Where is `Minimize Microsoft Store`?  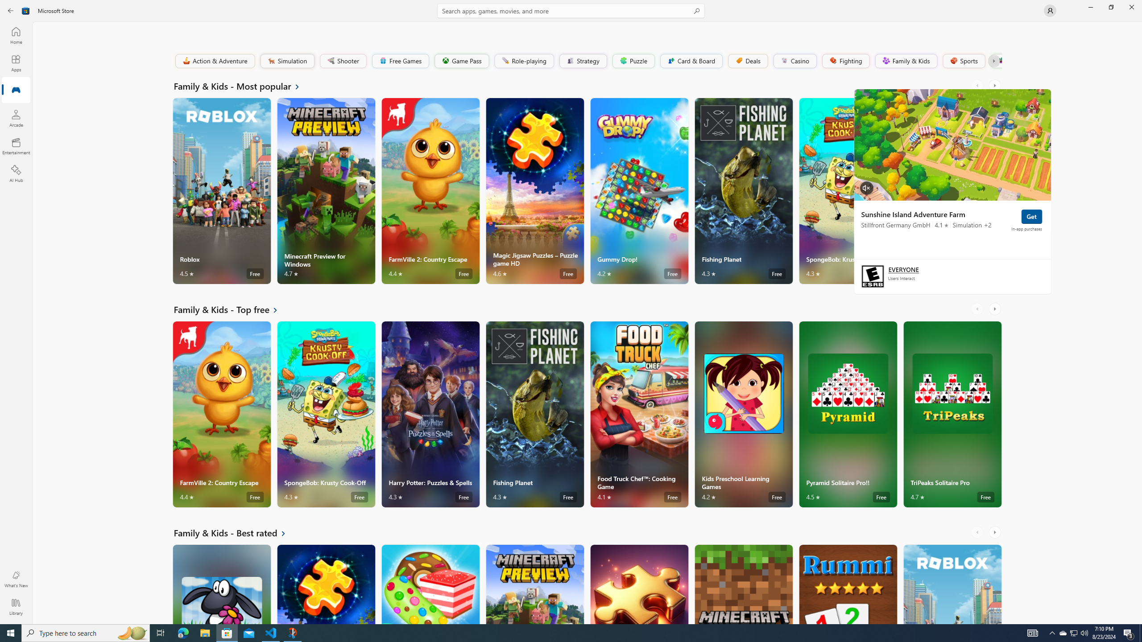 Minimize Microsoft Store is located at coordinates (1090, 7).